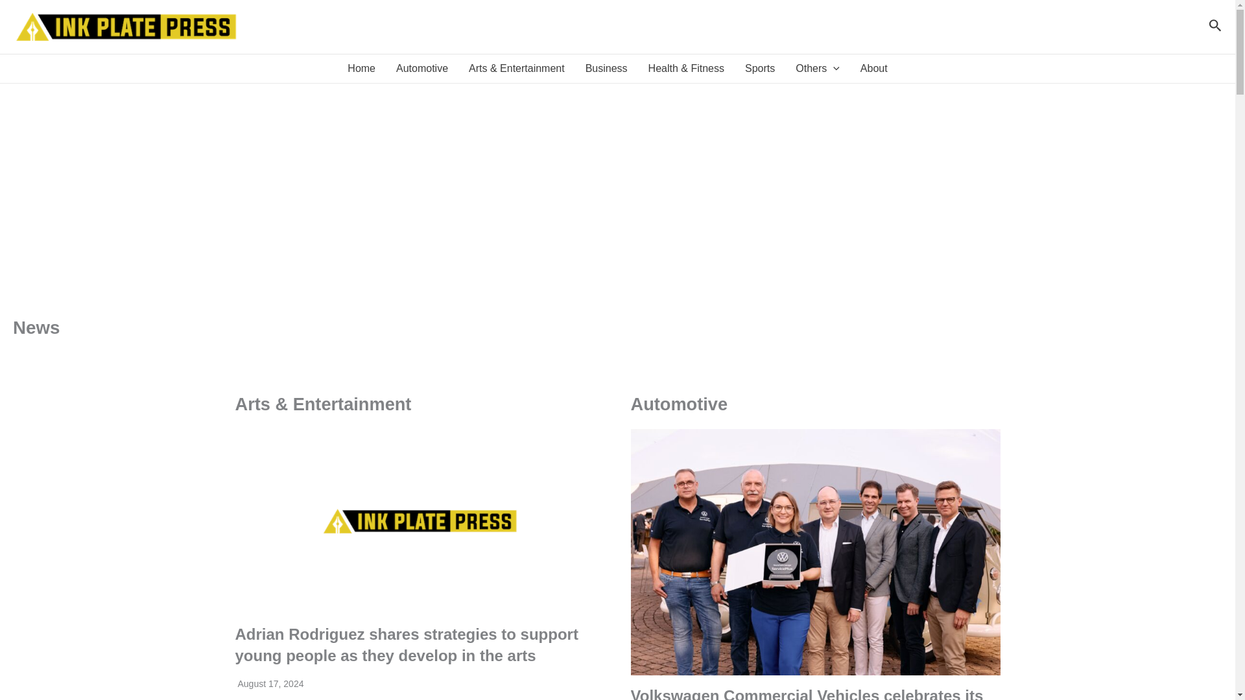 The width and height of the screenshot is (1245, 700). I want to click on Automotive, so click(421, 69).